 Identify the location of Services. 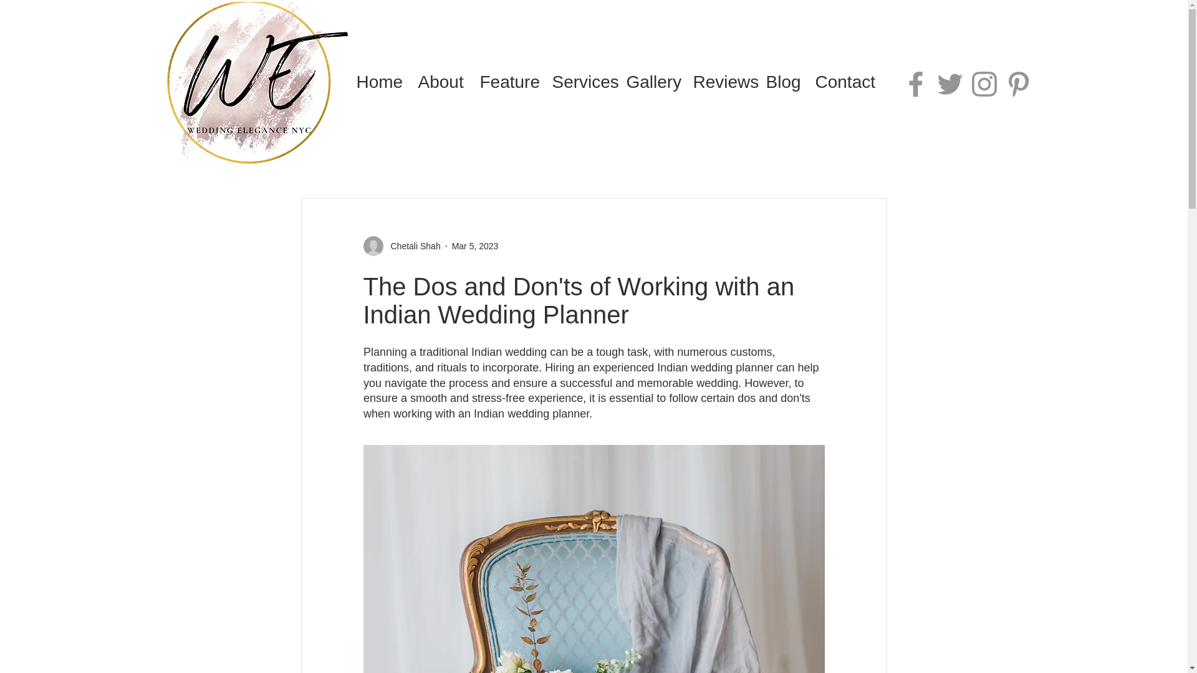
(579, 82).